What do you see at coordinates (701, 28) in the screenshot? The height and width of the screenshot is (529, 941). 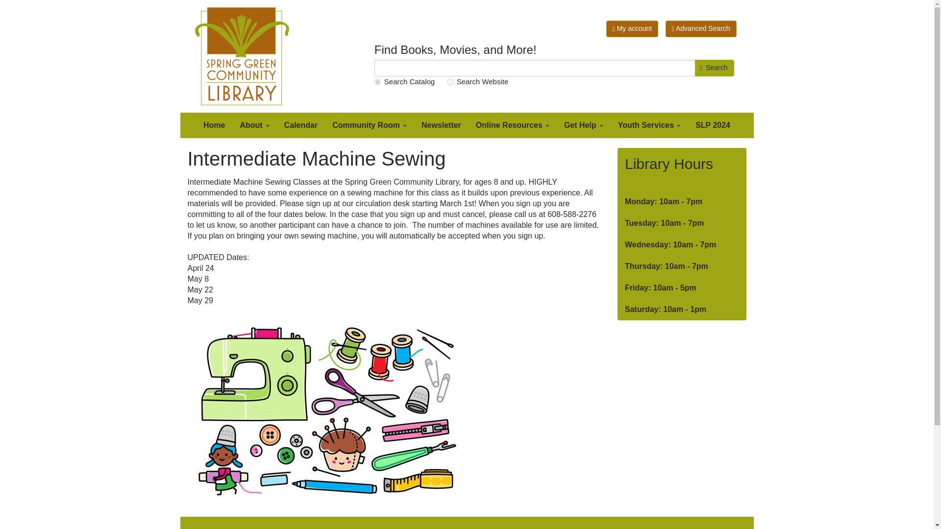 I see `Advanced Search` at bounding box center [701, 28].